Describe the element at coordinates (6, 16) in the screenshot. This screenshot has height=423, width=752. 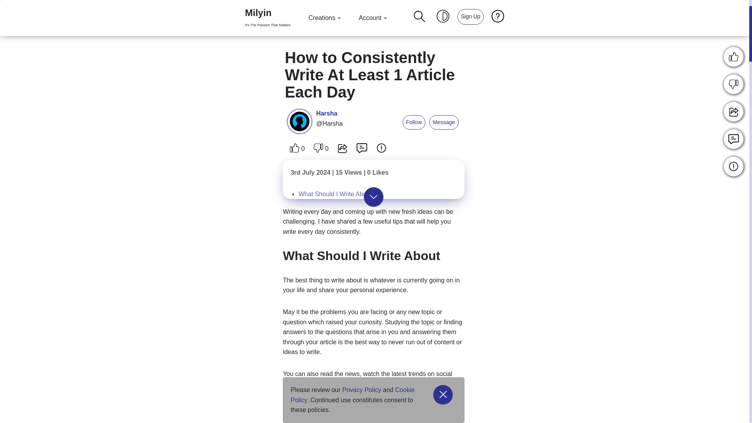
I see `Creations` at that location.